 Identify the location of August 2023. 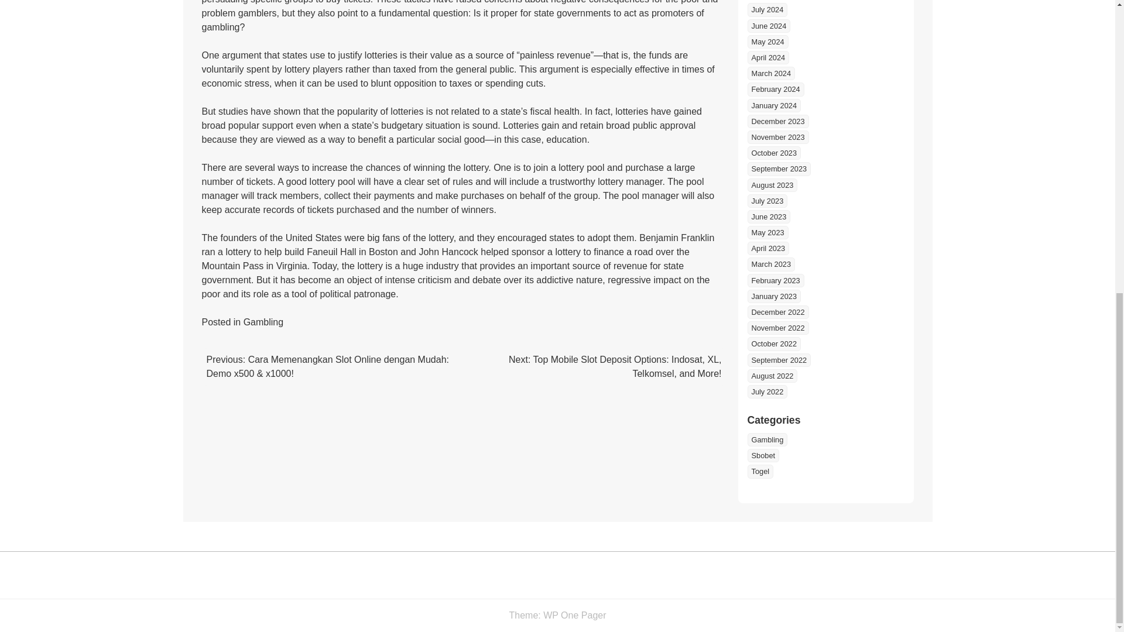
(772, 185).